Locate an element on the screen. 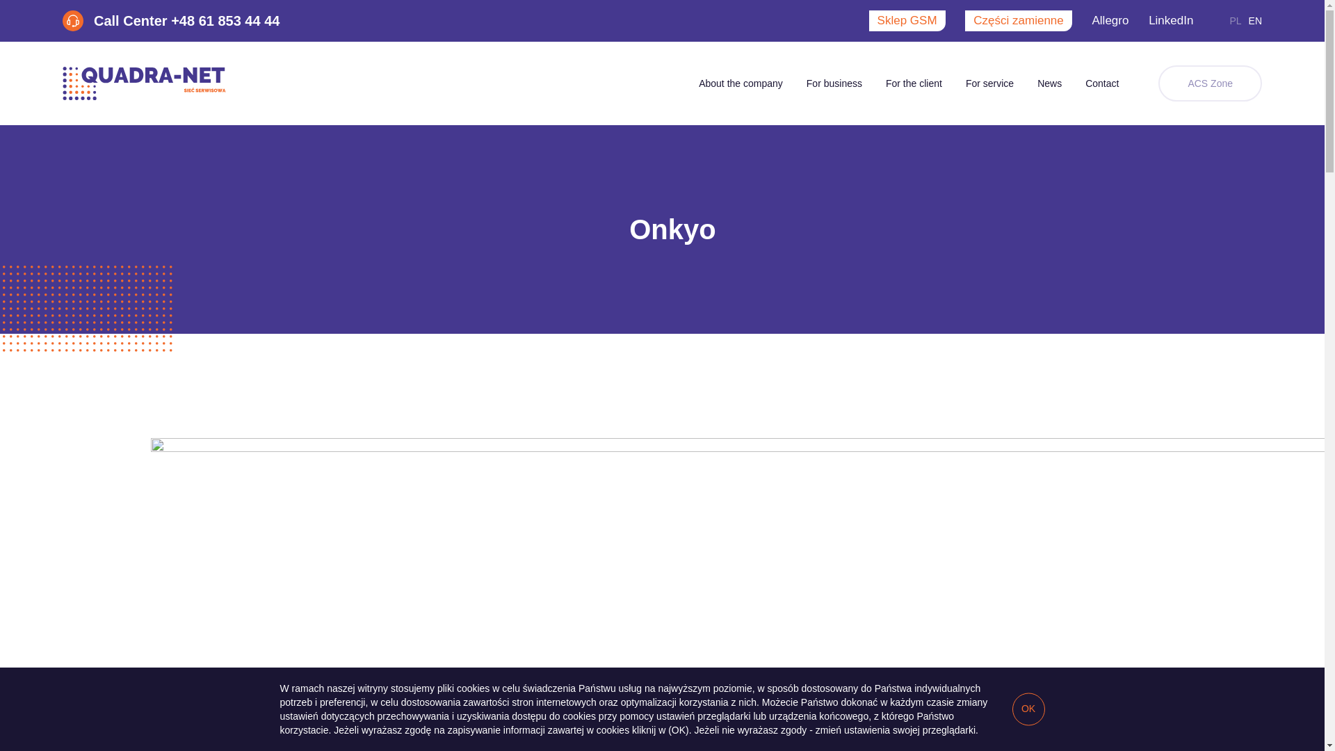 The width and height of the screenshot is (1335, 751). For business is located at coordinates (834, 83).